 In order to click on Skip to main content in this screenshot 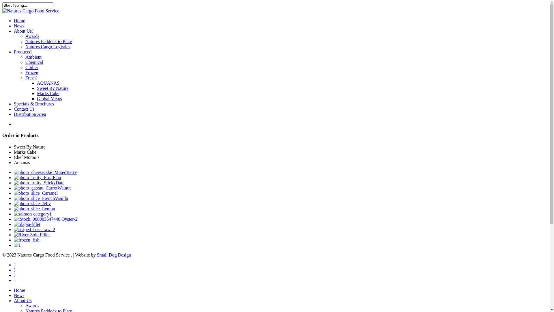, I will do `click(2, 2)`.